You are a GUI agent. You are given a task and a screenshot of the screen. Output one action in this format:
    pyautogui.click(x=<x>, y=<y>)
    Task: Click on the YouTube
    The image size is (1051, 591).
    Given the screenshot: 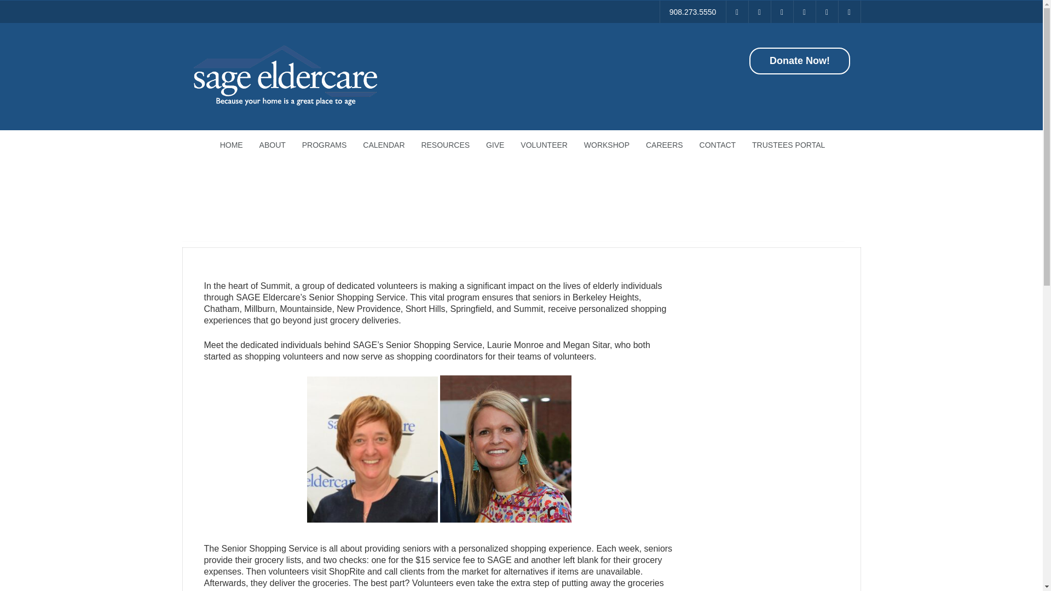 What is the action you would take?
    pyautogui.click(x=850, y=12)
    